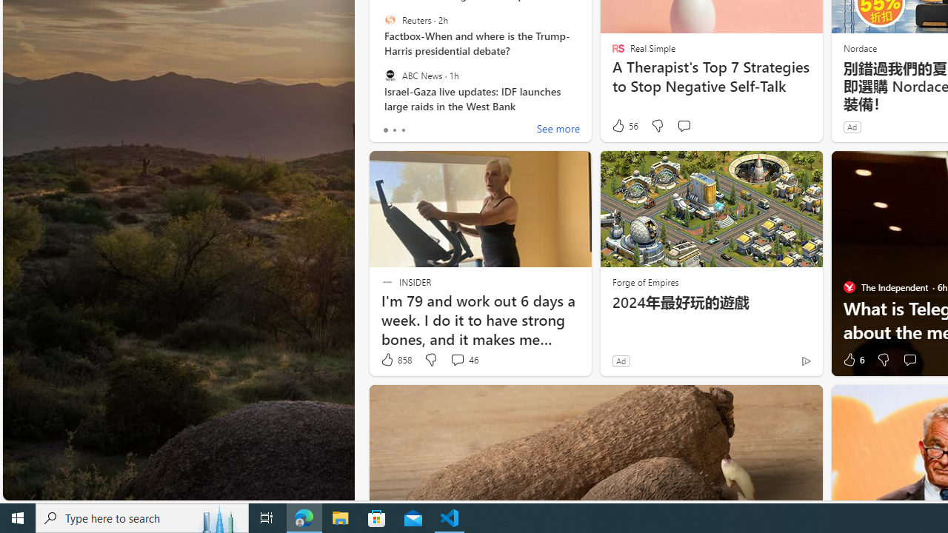 Image resolution: width=948 pixels, height=533 pixels. Describe the element at coordinates (852, 360) in the screenshot. I see `6 Like` at that location.